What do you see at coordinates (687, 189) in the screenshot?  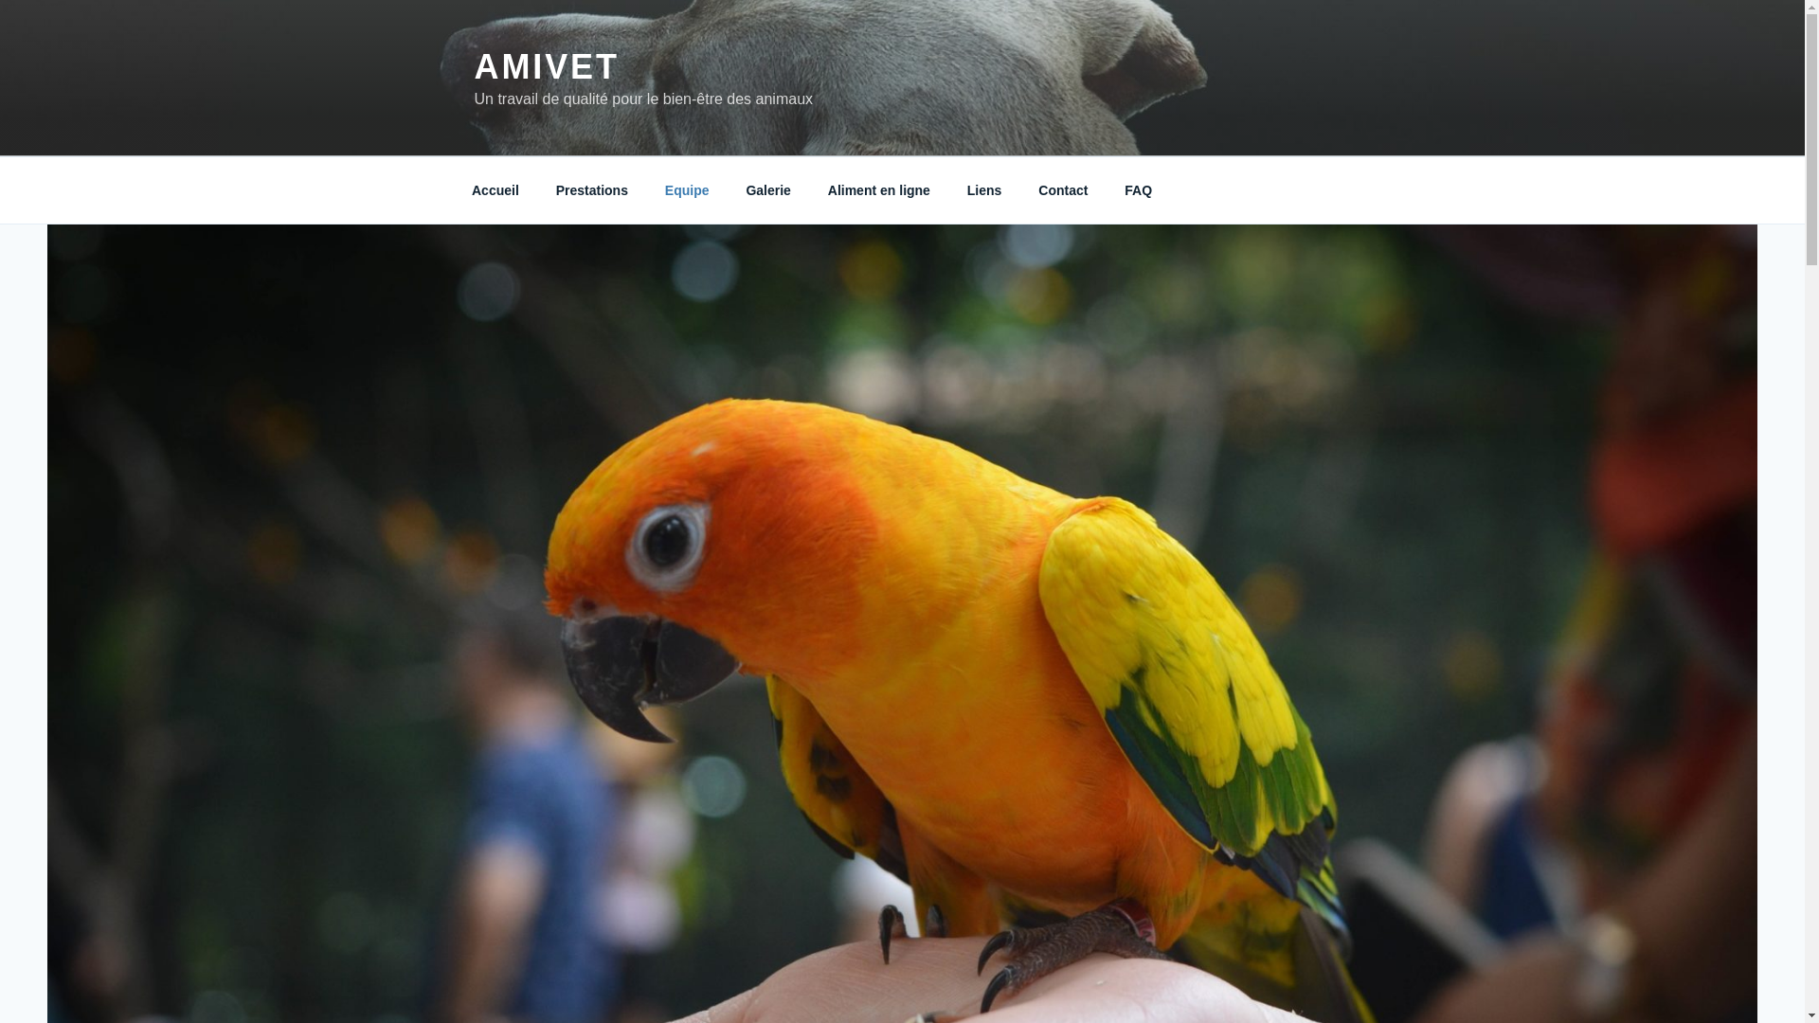 I see `Equipe` at bounding box center [687, 189].